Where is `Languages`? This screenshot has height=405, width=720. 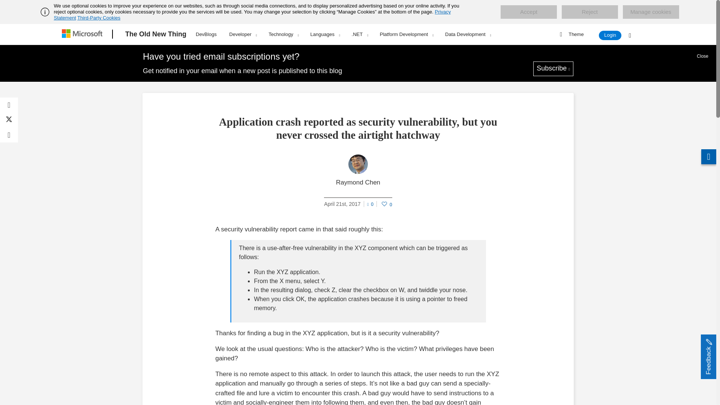
Languages is located at coordinates (325, 34).